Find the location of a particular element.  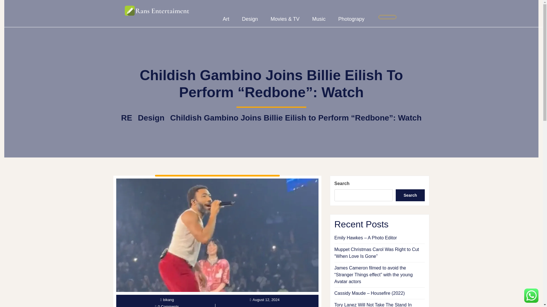

Music is located at coordinates (319, 19).